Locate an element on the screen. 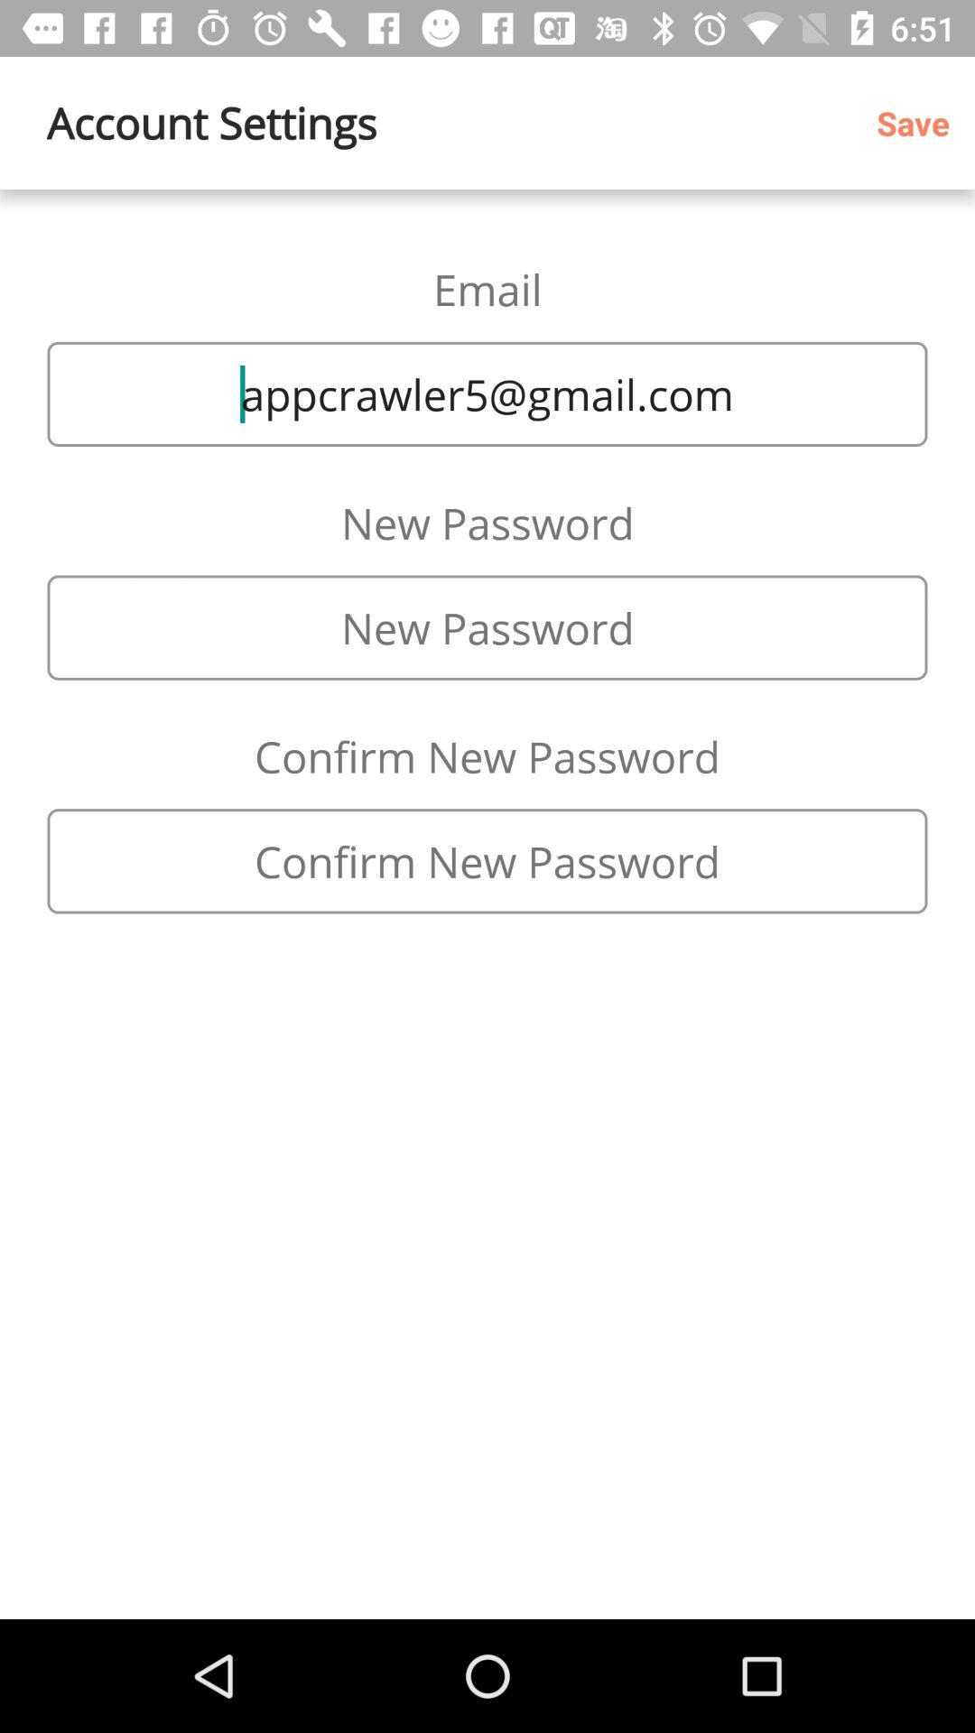 Image resolution: width=975 pixels, height=1733 pixels. tap item above the new password icon is located at coordinates (487, 394).